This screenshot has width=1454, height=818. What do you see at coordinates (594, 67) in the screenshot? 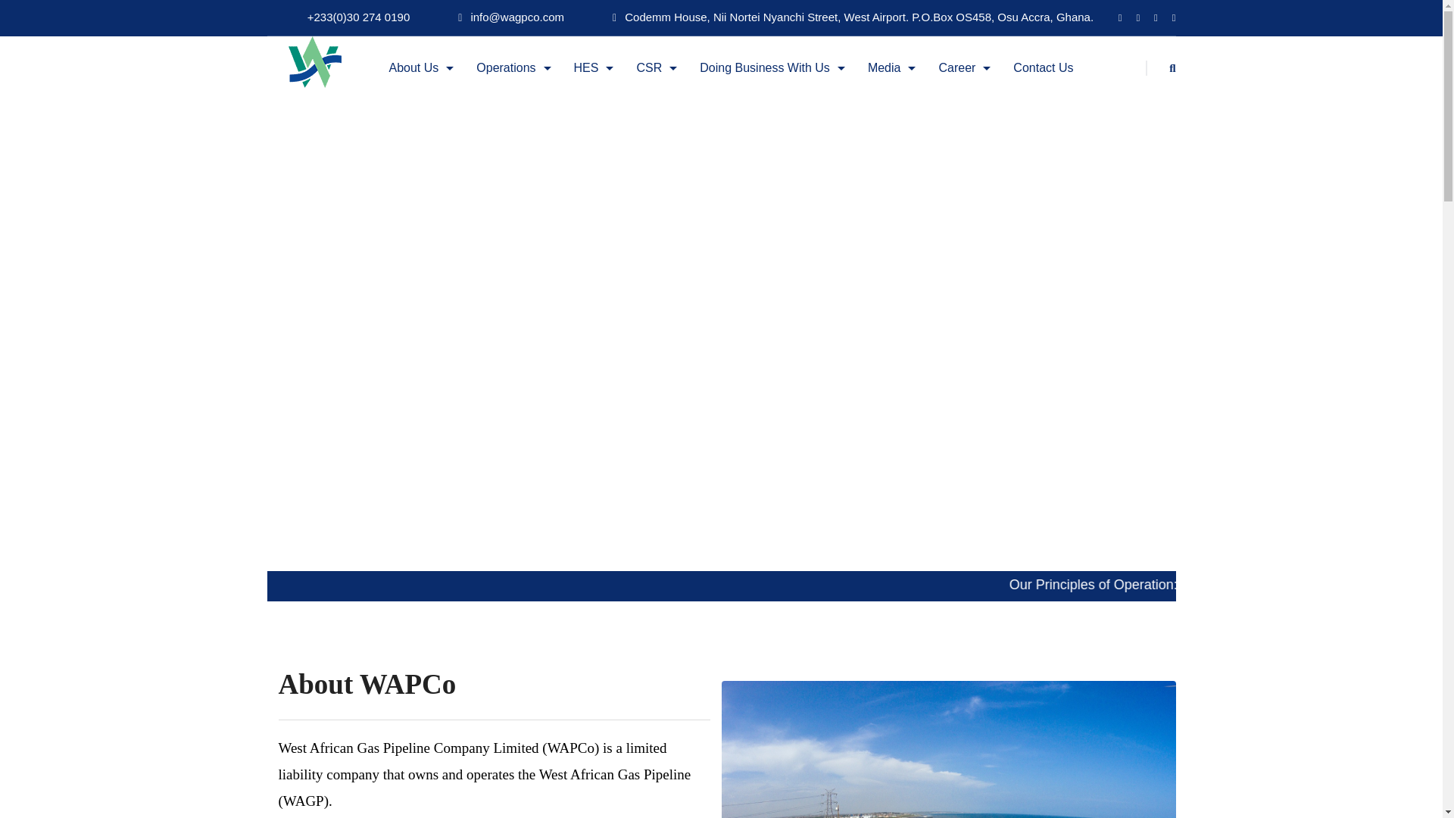
I see `HES` at bounding box center [594, 67].